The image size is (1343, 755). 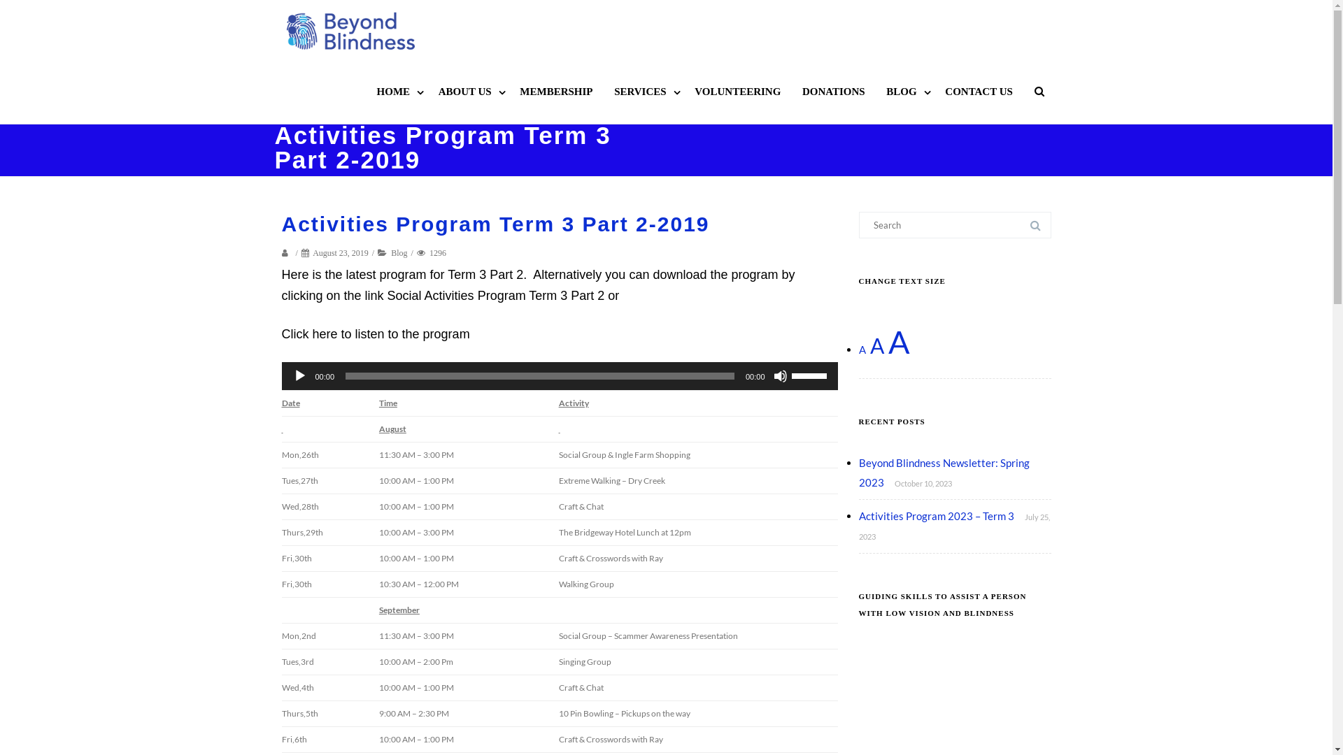 I want to click on CONTACT US, so click(x=979, y=92).